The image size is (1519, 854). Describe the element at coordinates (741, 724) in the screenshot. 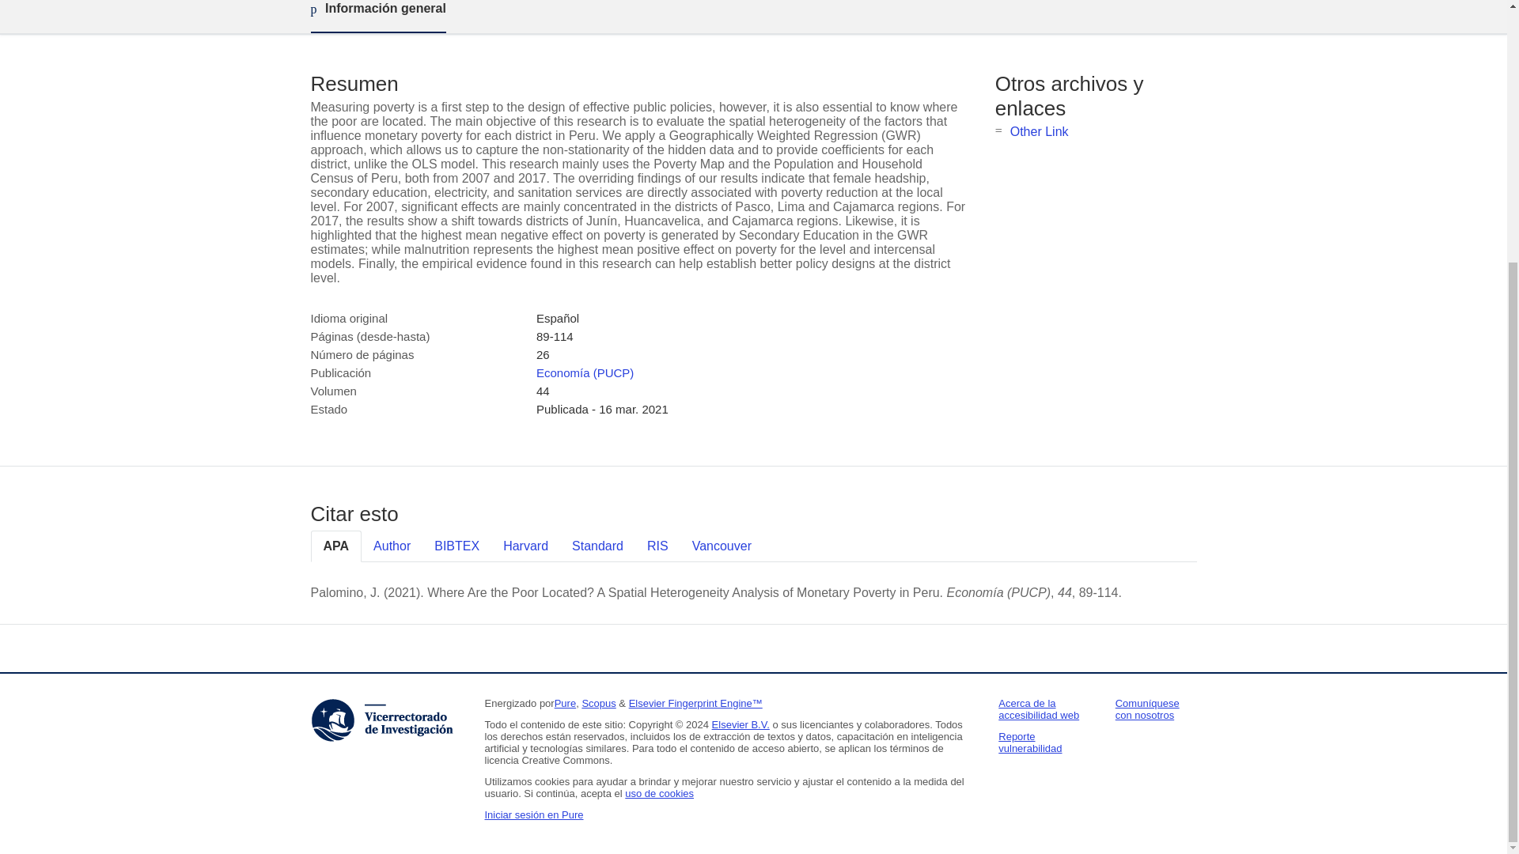

I see `Elsevier B.V.` at that location.